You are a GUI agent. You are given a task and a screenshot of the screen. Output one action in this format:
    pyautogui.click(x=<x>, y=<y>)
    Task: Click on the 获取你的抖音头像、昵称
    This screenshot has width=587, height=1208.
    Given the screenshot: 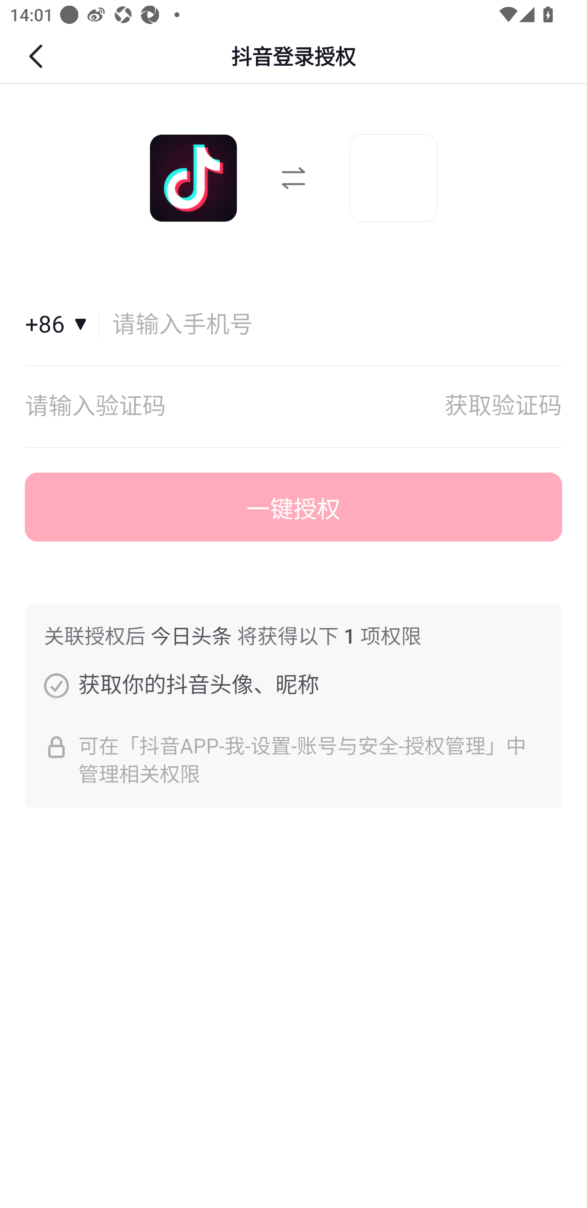 What is the action you would take?
    pyautogui.click(x=56, y=685)
    